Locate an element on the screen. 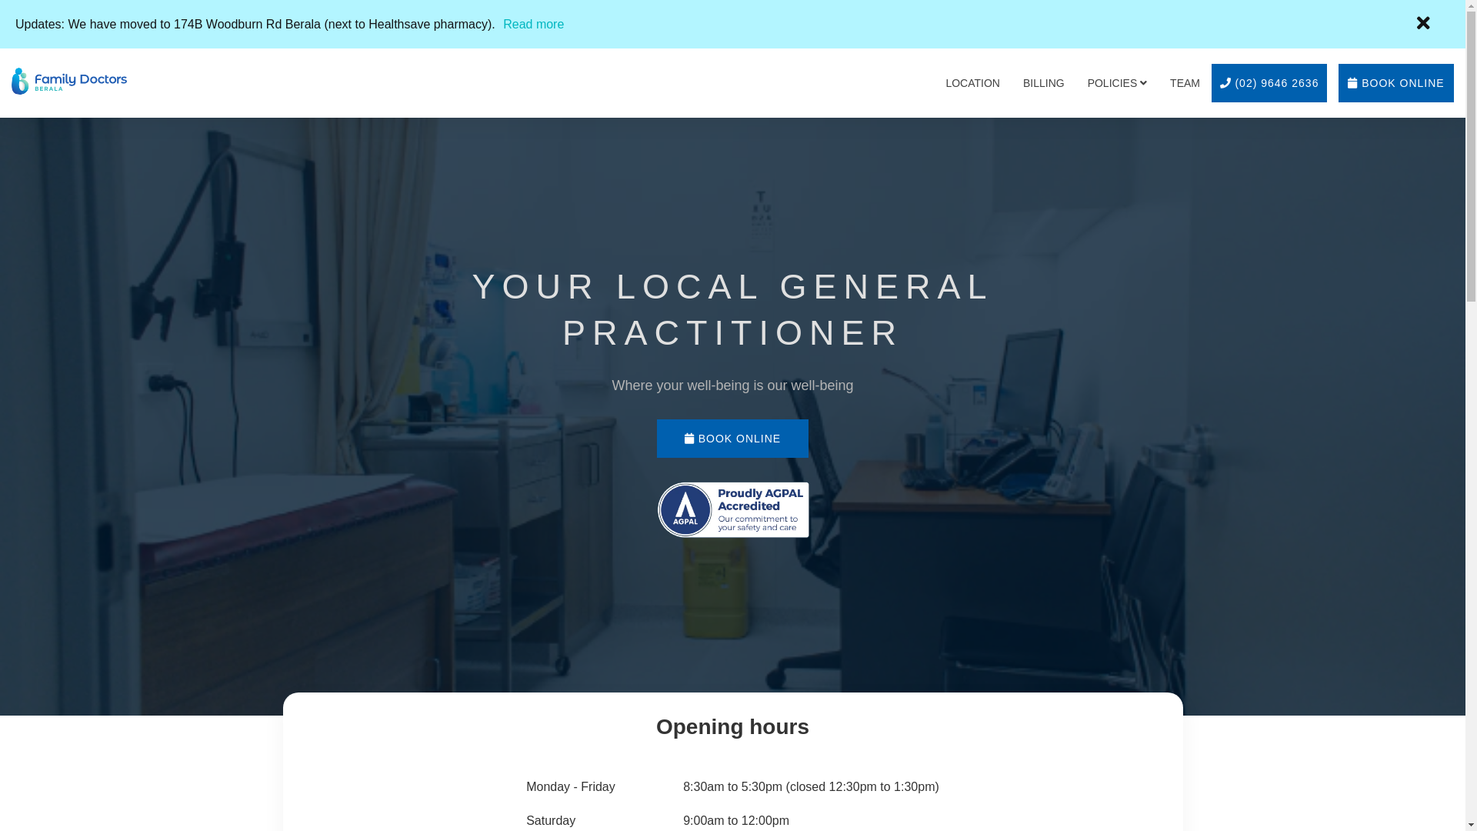  BOOK ONLINE is located at coordinates (1396, 83).